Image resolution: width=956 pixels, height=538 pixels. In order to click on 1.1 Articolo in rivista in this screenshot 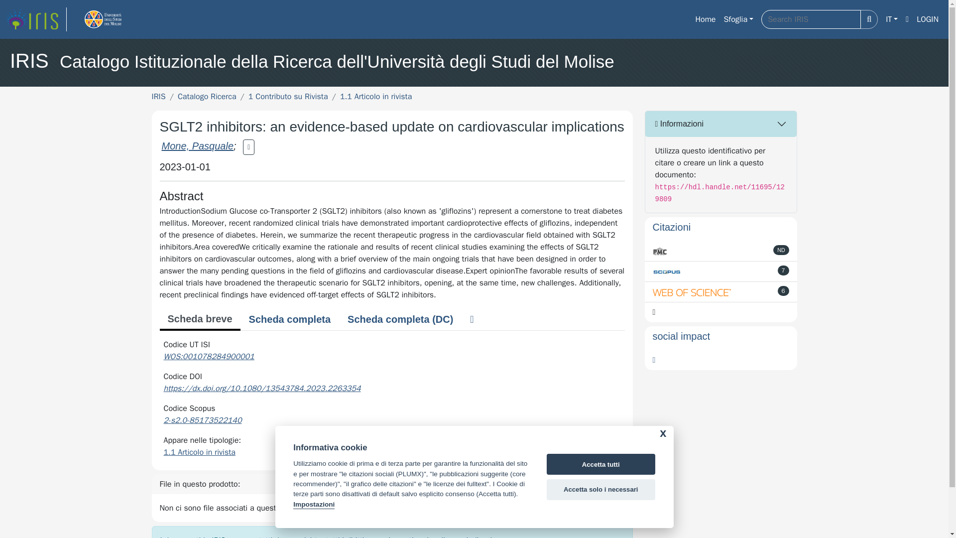, I will do `click(199, 452)`.